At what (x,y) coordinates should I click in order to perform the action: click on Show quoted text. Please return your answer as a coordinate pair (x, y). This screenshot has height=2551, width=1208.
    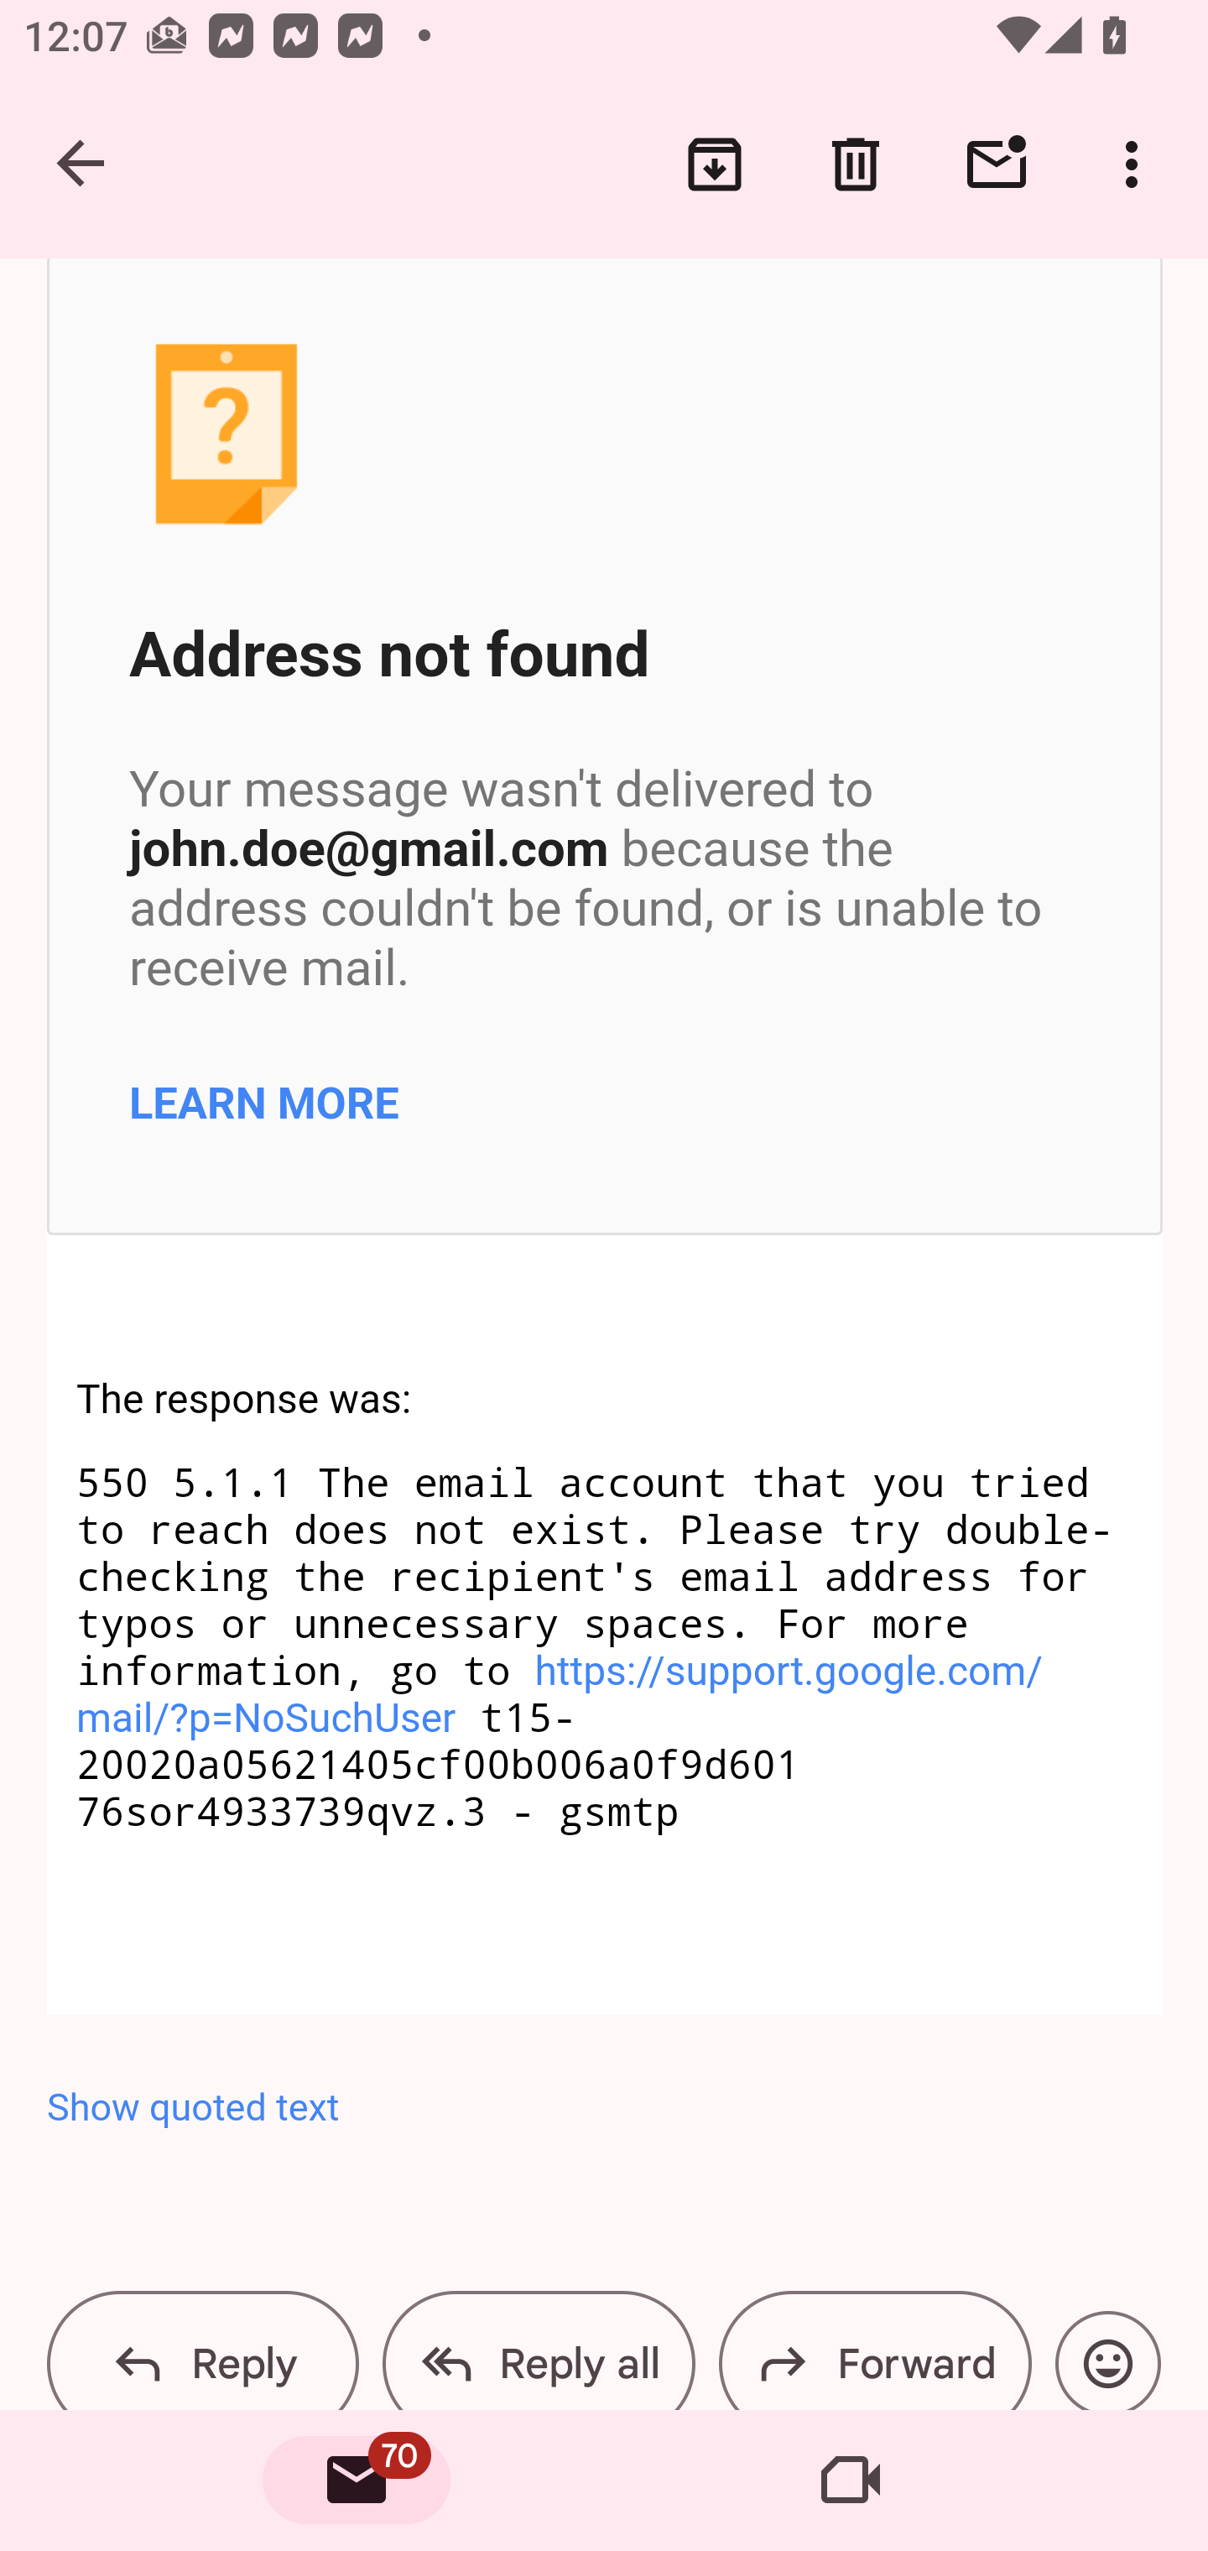
    Looking at the image, I should click on (606, 2108).